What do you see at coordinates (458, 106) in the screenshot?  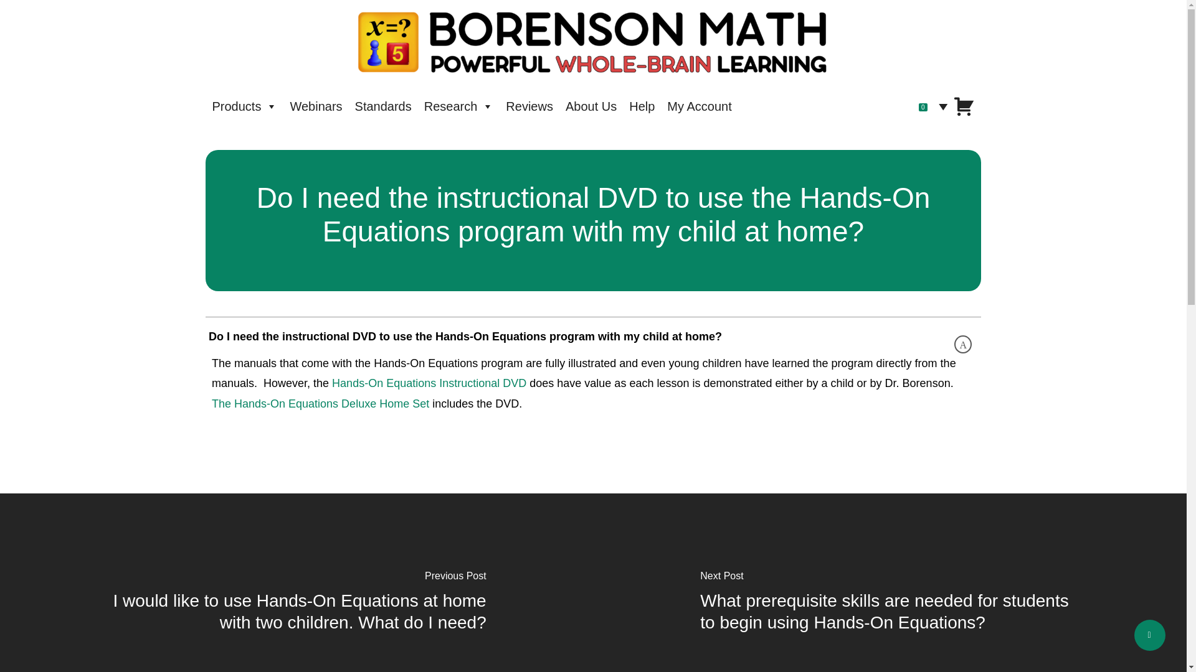 I see `Research` at bounding box center [458, 106].